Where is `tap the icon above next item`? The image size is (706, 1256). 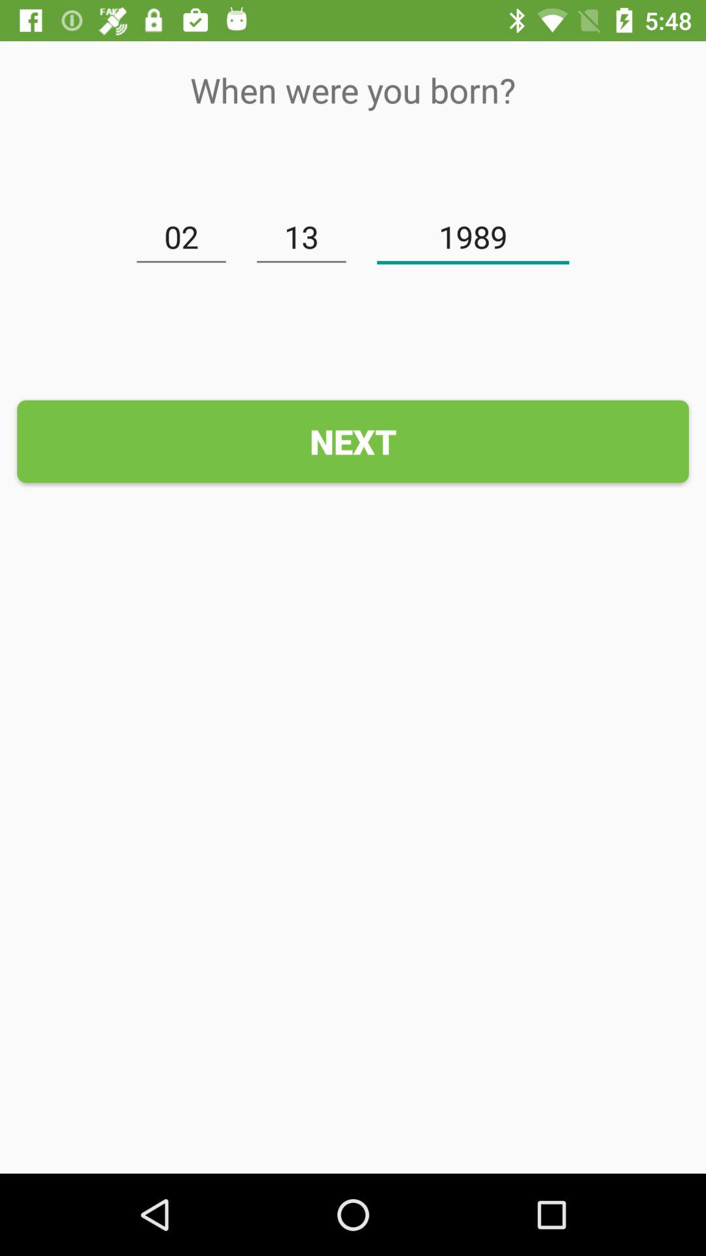
tap the icon above next item is located at coordinates (181, 237).